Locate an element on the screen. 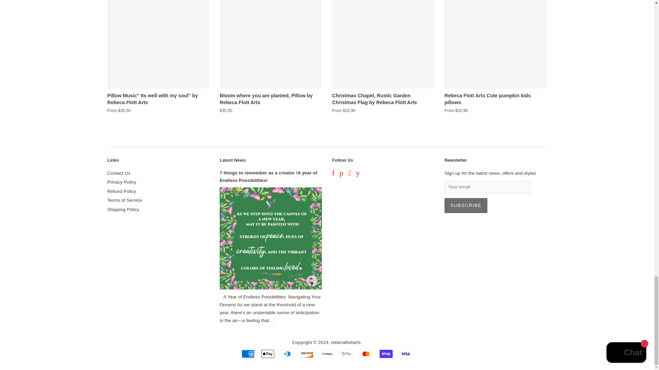  Diners Club is located at coordinates (288, 354).